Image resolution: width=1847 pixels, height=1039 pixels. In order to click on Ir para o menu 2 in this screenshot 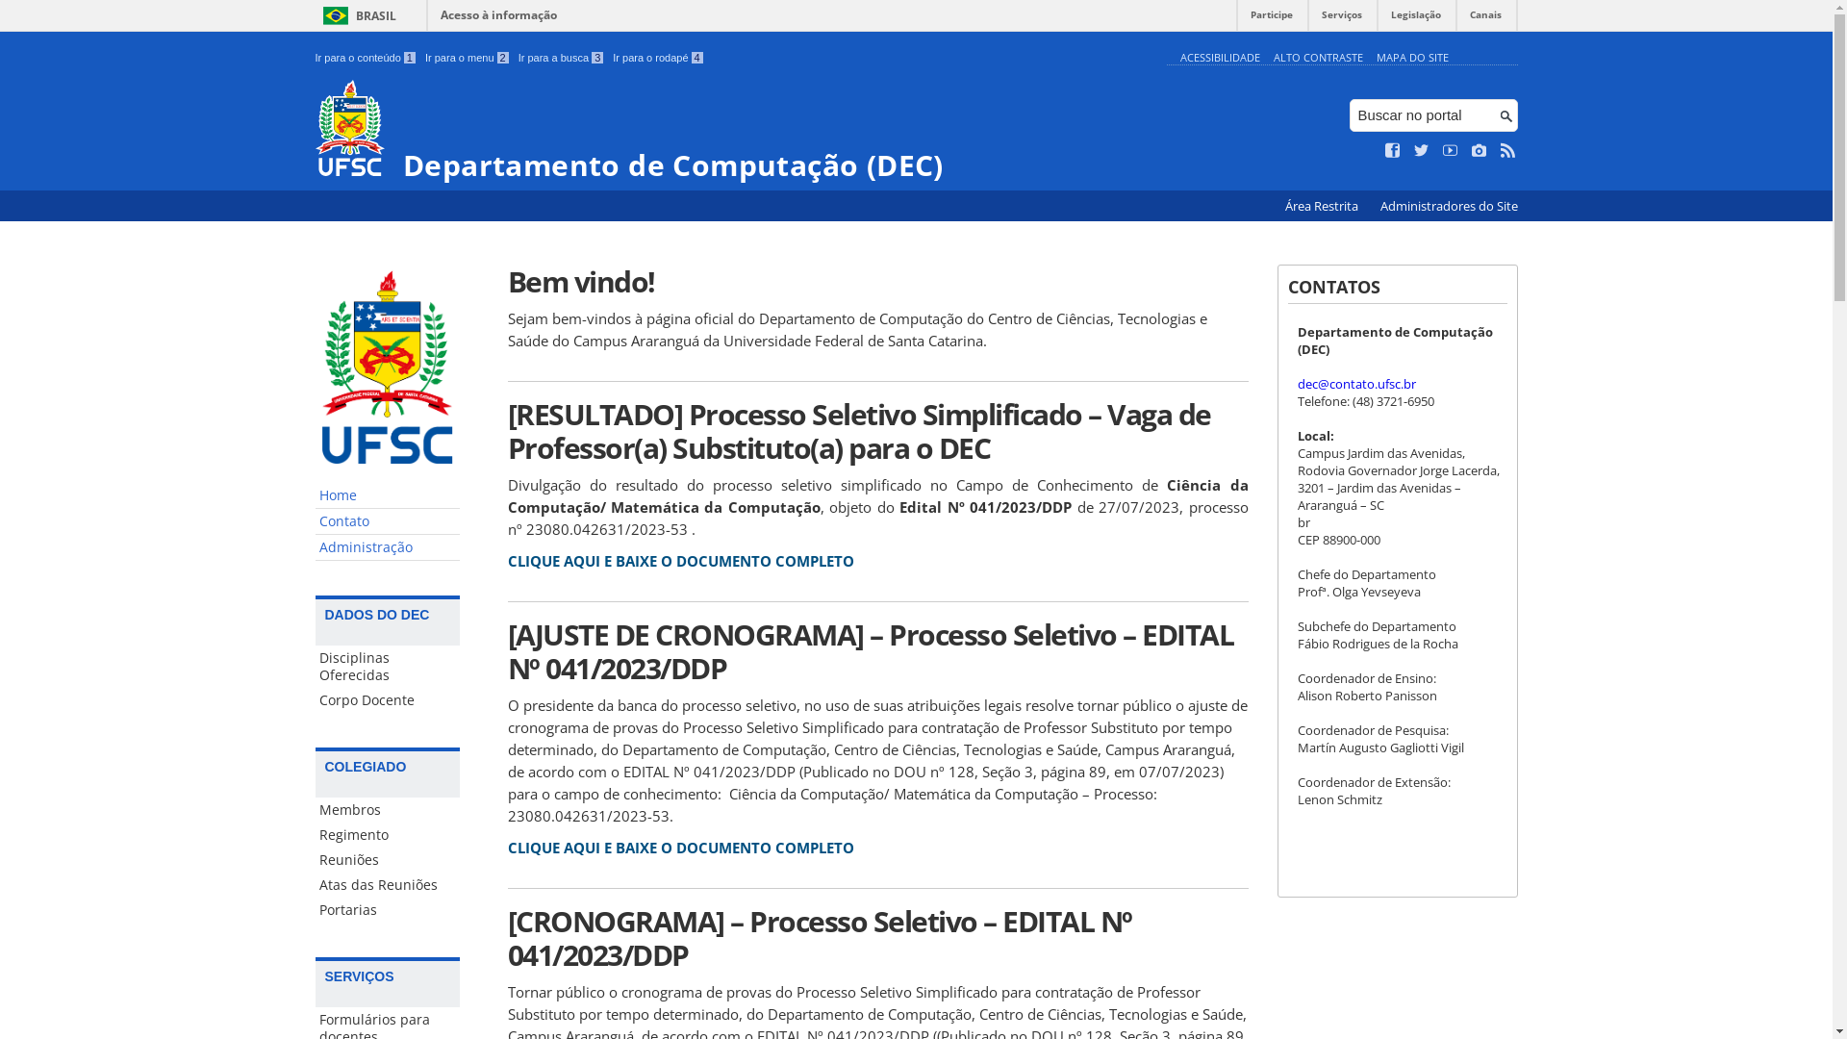, I will do `click(468, 58)`.